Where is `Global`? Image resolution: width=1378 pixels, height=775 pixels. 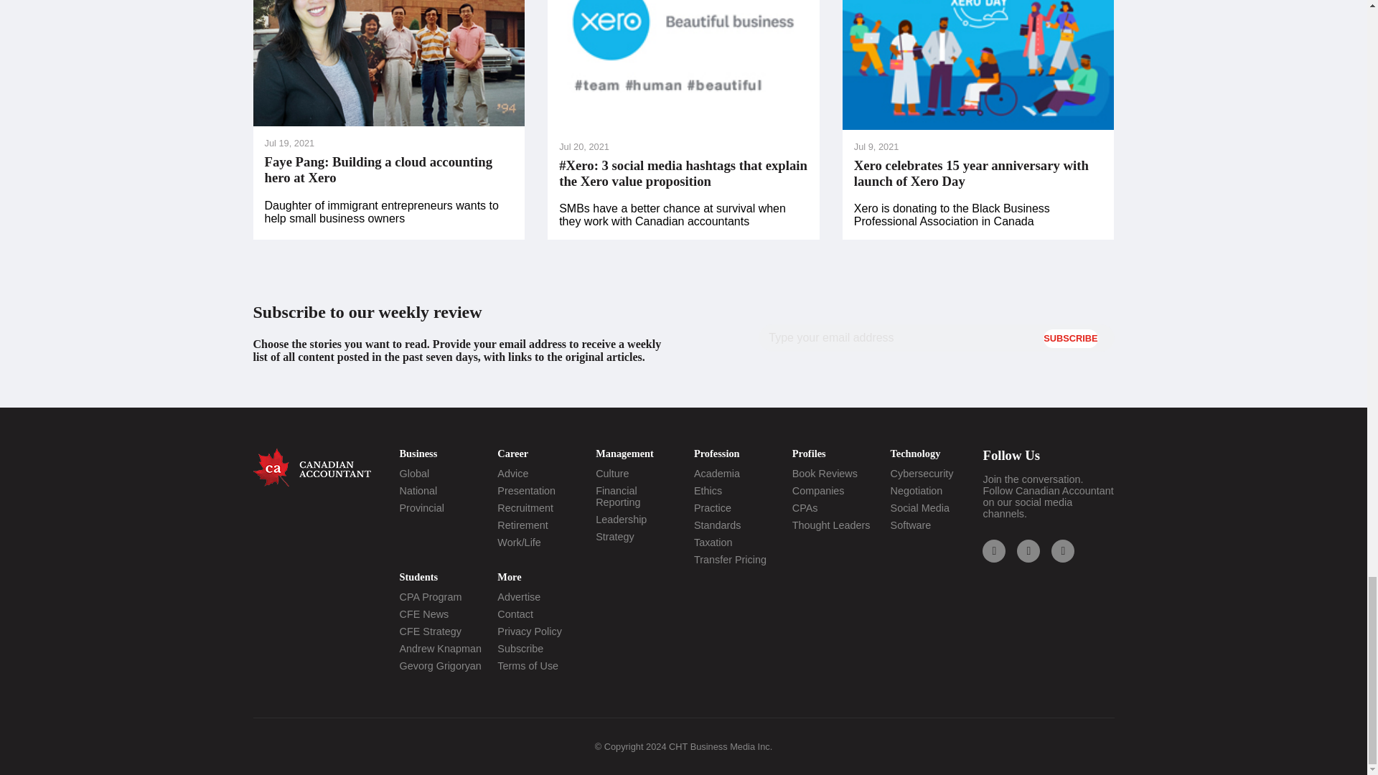 Global is located at coordinates (413, 474).